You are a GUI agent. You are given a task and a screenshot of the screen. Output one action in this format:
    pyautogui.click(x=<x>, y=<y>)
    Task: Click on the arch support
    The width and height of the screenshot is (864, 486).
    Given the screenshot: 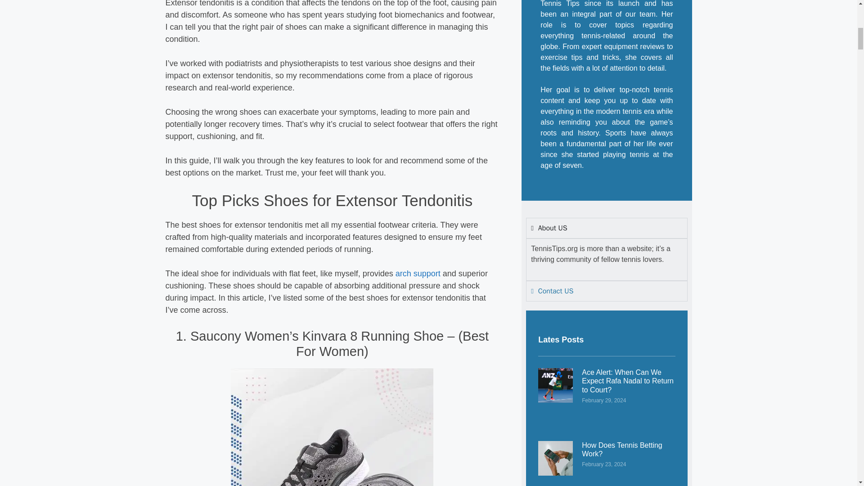 What is the action you would take?
    pyautogui.click(x=418, y=274)
    